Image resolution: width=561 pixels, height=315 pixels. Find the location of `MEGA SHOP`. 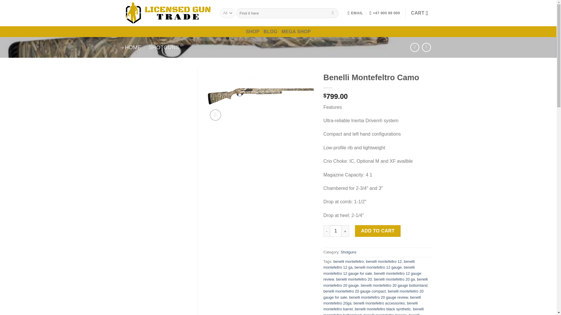

MEGA SHOP is located at coordinates (296, 32).